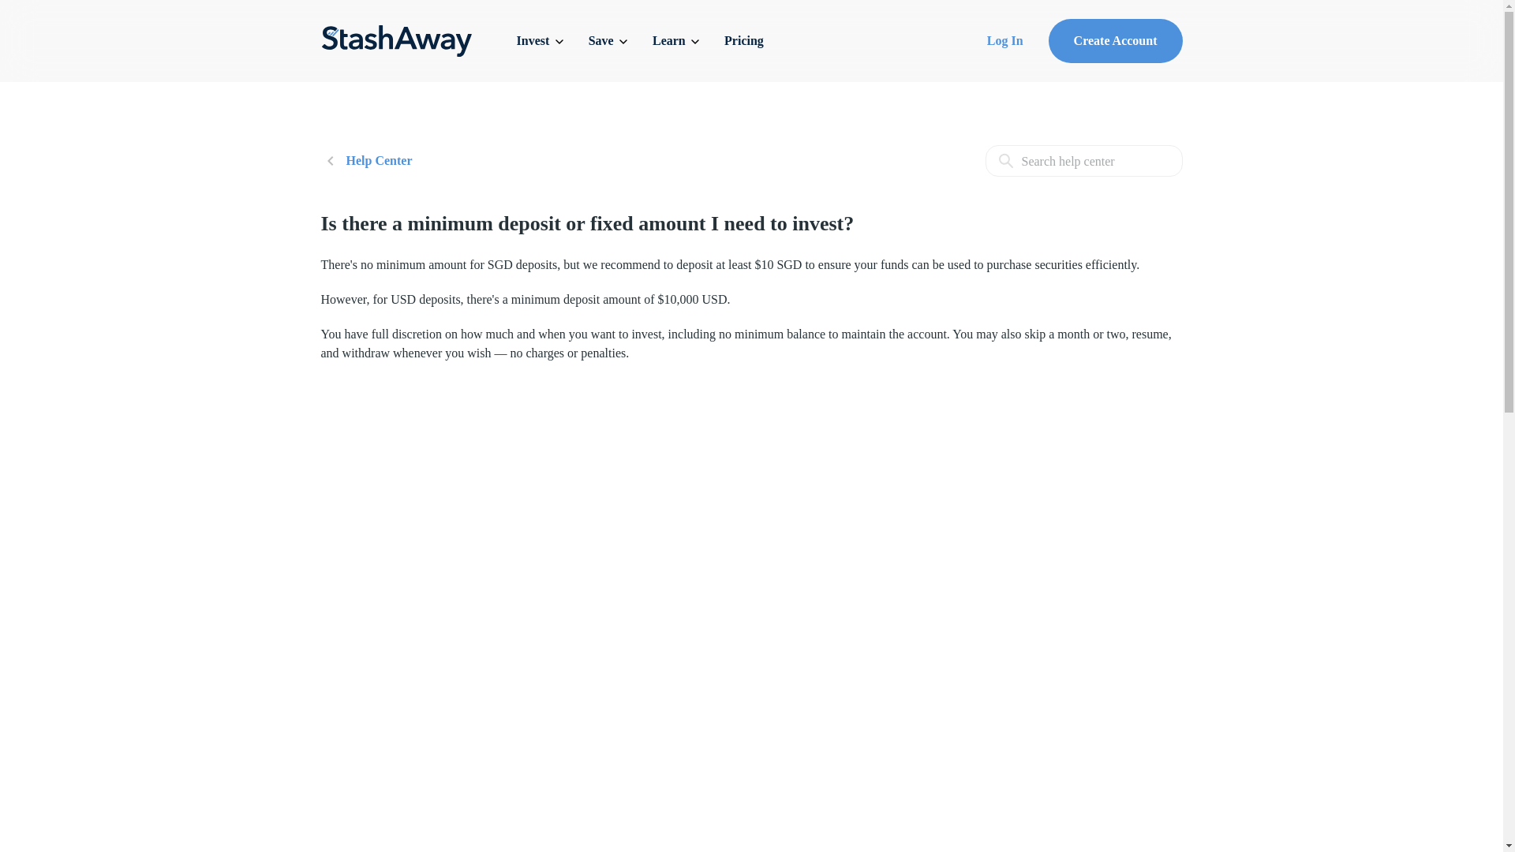 This screenshot has width=1515, height=852. Describe the element at coordinates (743, 40) in the screenshot. I see `Pricing` at that location.